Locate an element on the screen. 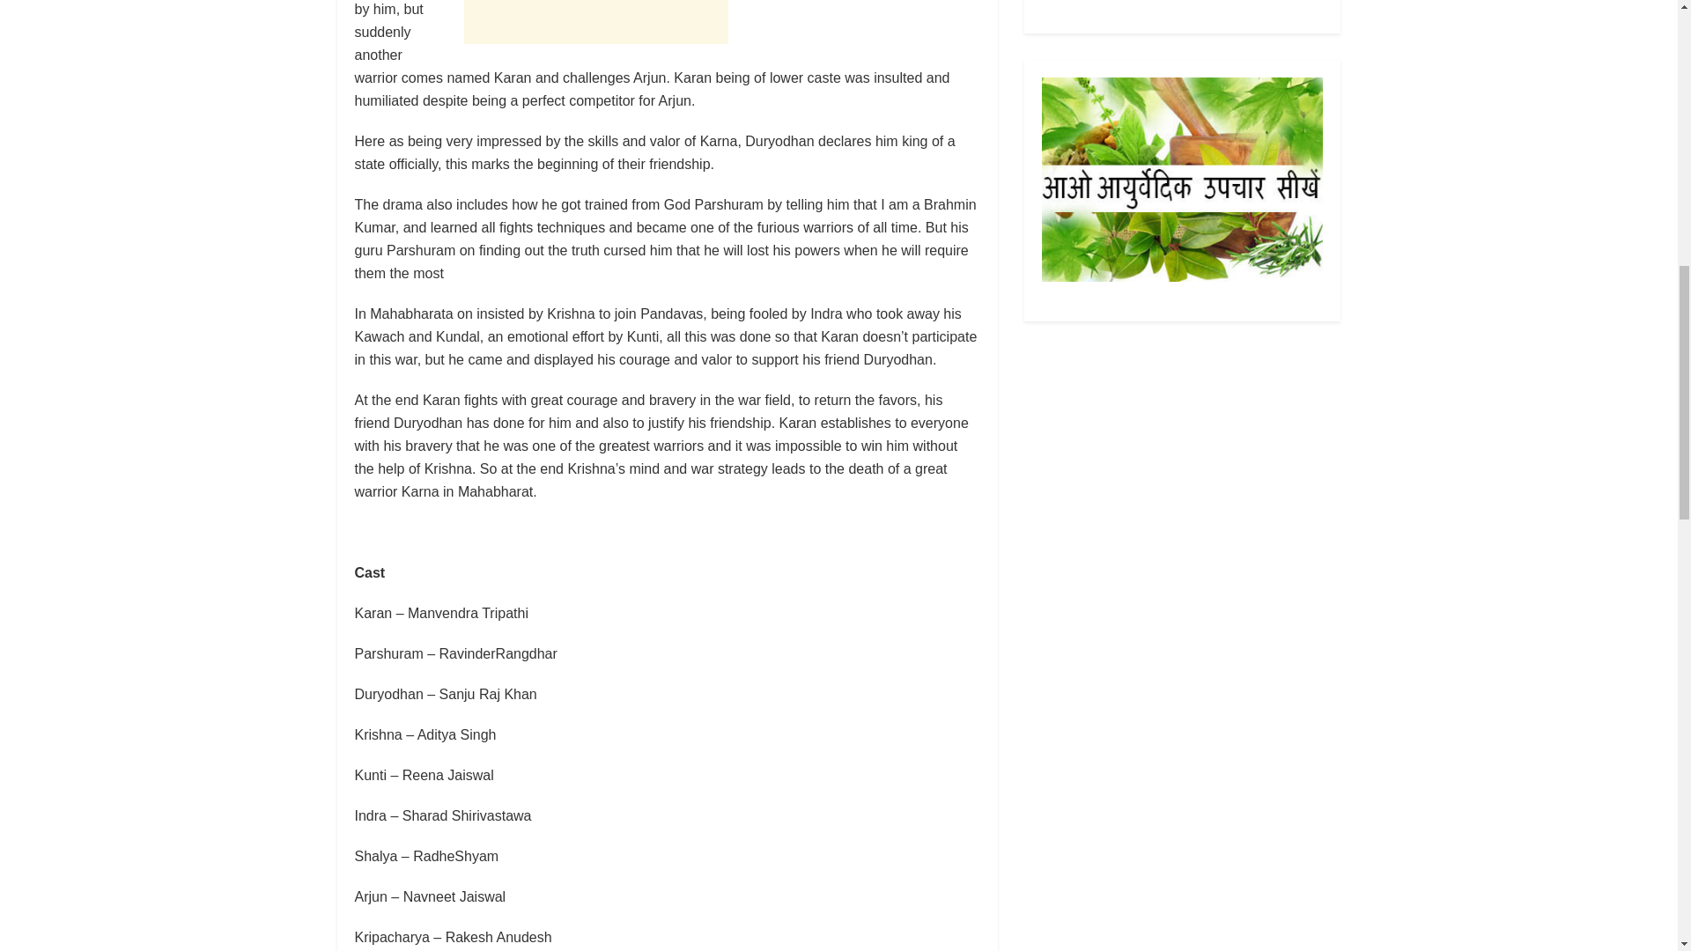  Advertisement is located at coordinates (595, 21).